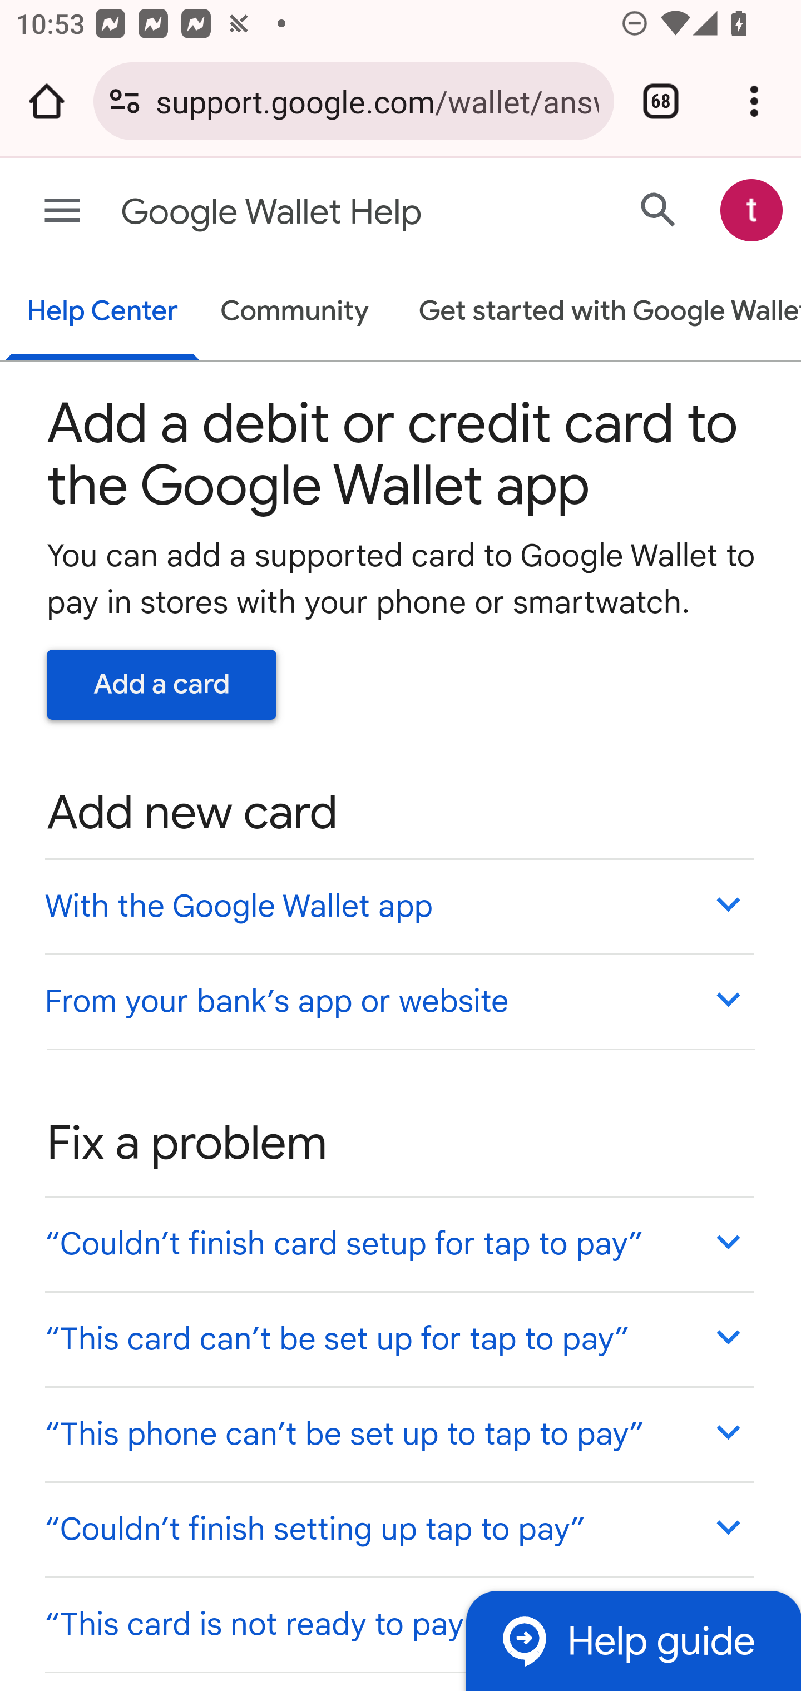 Image resolution: width=801 pixels, height=1691 pixels. I want to click on “This card can’t be set up for tap to pay”, so click(398, 1338).